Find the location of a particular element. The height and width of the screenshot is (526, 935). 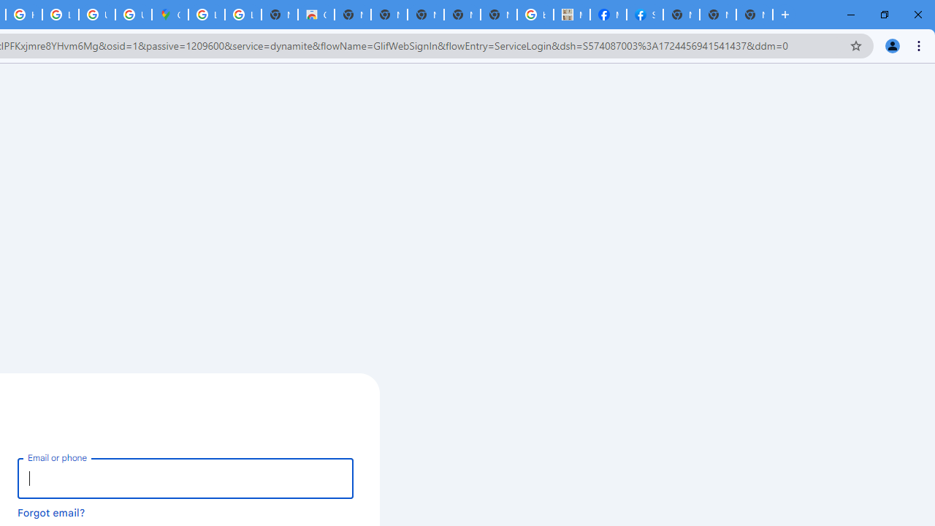

Forgot email? is located at coordinates (51, 512).